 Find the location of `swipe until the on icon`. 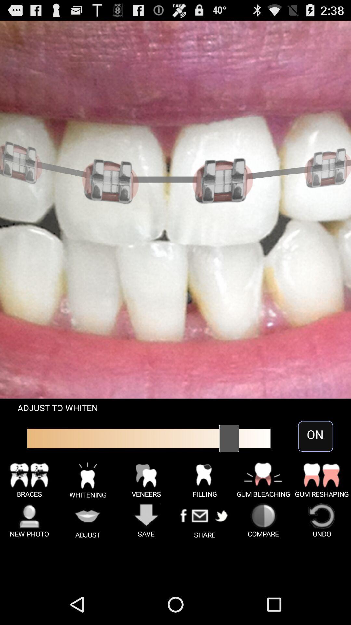

swipe until the on icon is located at coordinates (315, 436).